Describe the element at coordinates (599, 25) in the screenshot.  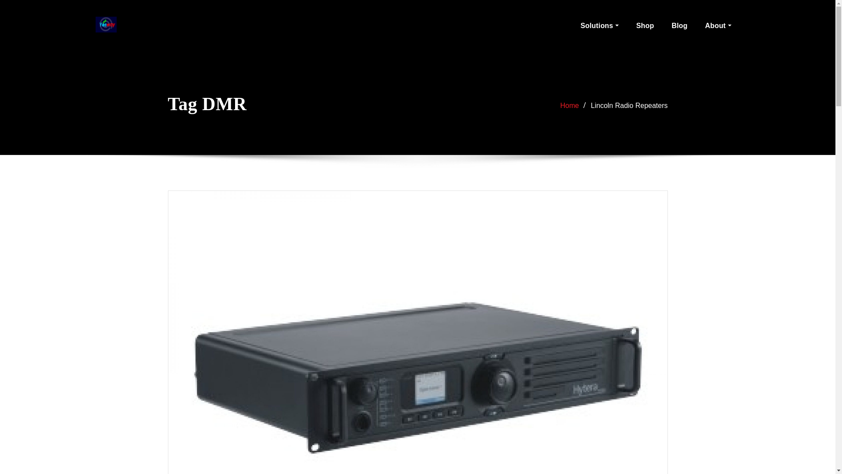
I see `Solutions` at that location.